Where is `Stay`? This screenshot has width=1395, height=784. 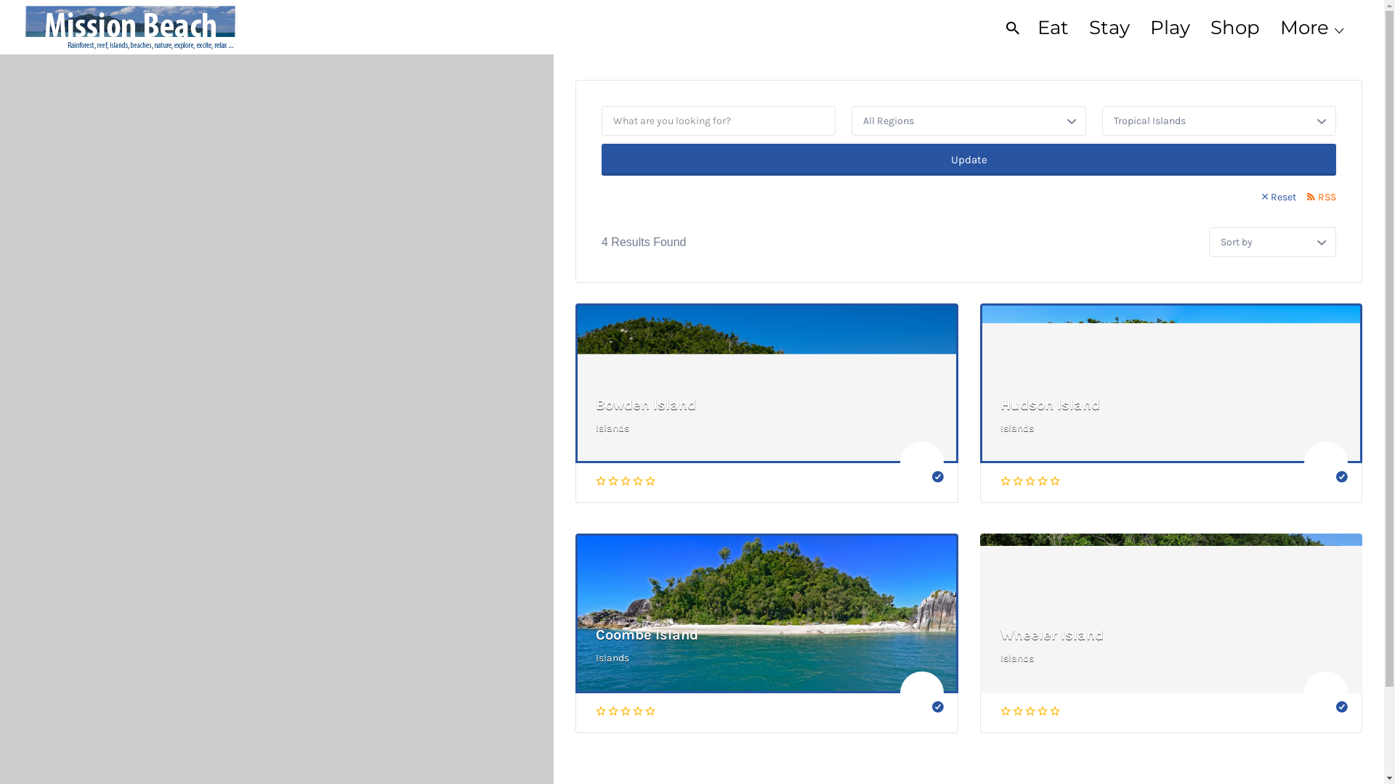 Stay is located at coordinates (1109, 28).